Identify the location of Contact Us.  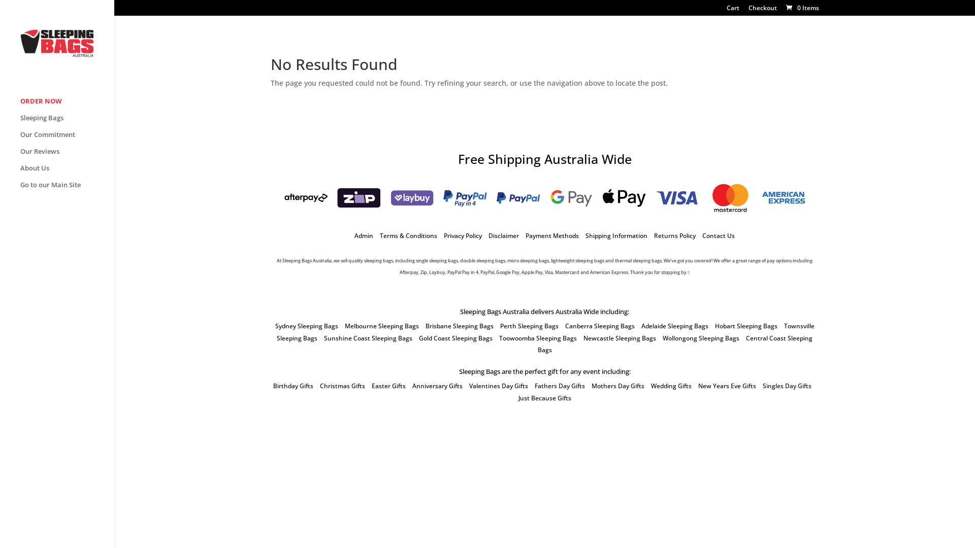
(719, 235).